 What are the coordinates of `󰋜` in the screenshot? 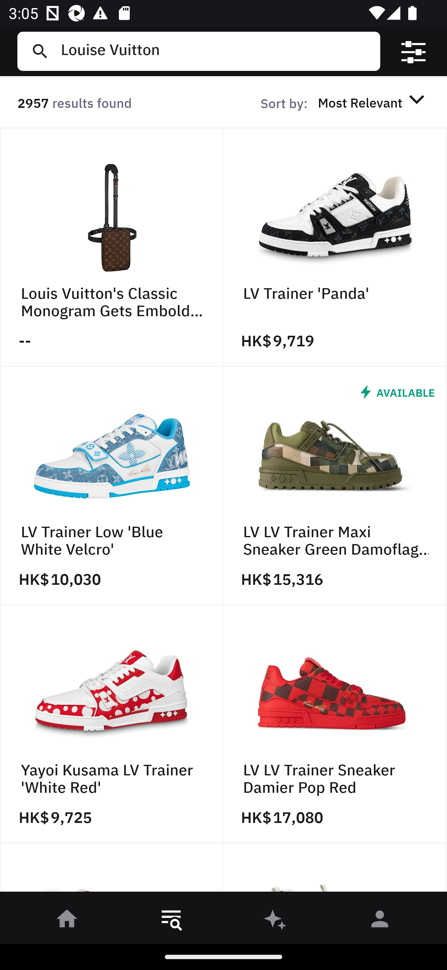 It's located at (67, 921).